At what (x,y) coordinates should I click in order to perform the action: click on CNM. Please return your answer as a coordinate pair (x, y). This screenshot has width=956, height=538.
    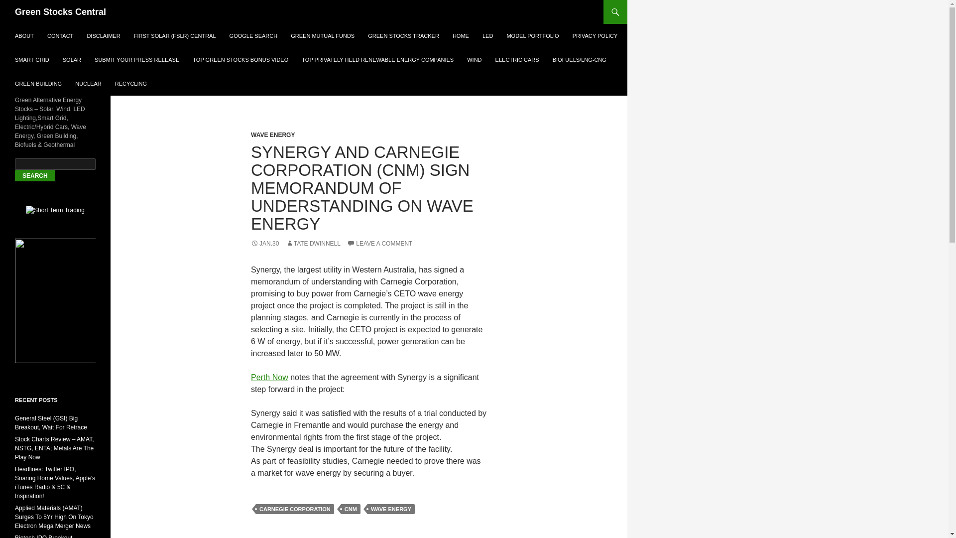
    Looking at the image, I should click on (351, 509).